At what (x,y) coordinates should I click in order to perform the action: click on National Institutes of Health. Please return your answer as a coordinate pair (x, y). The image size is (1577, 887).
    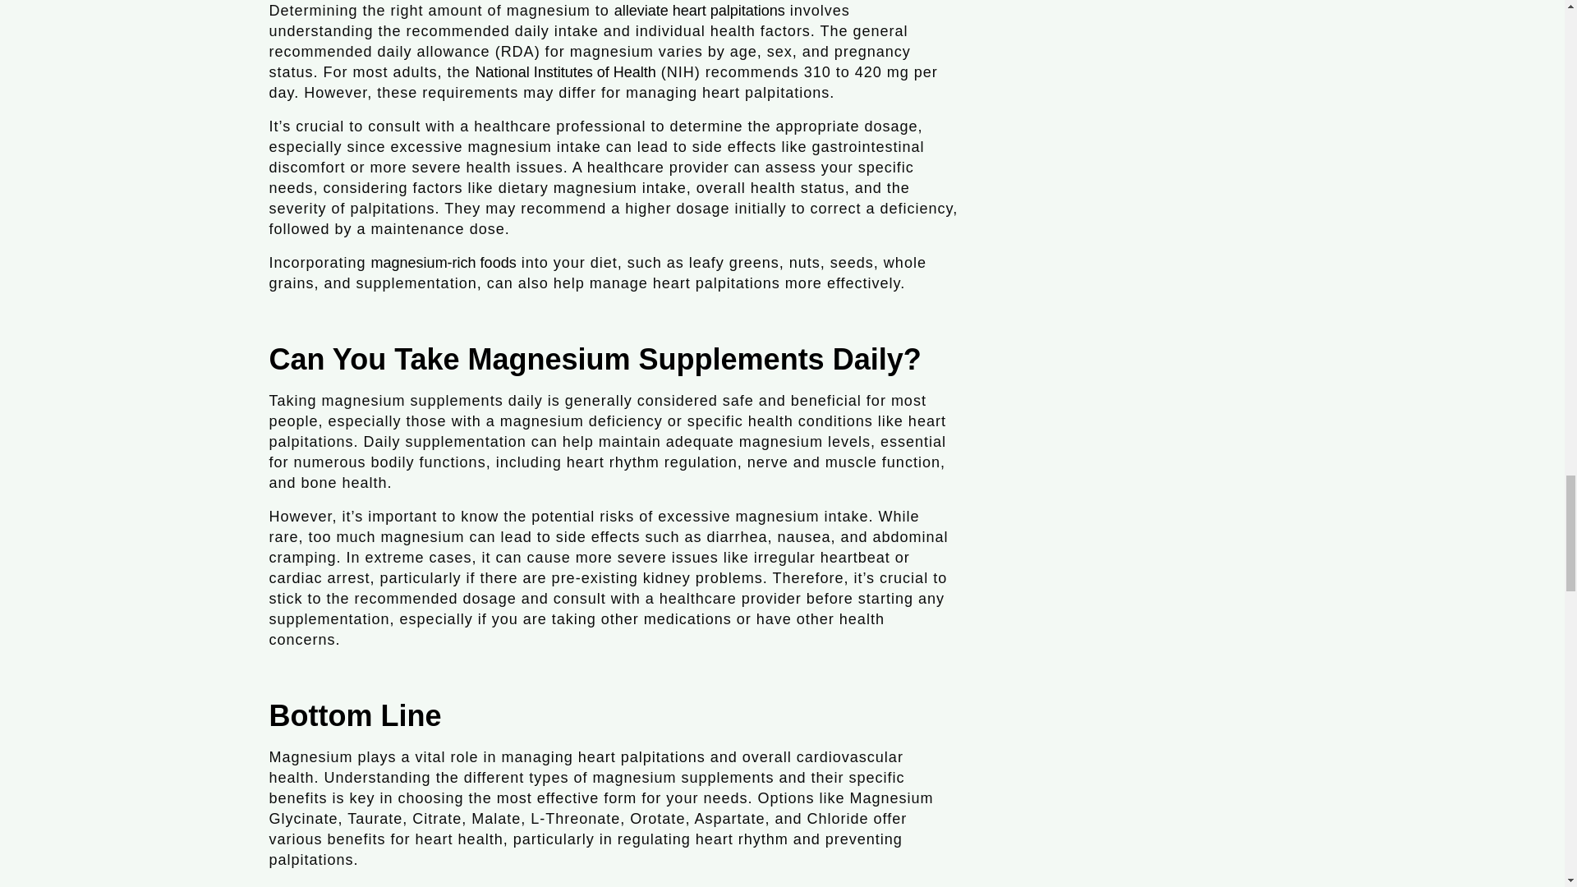
    Looking at the image, I should click on (565, 72).